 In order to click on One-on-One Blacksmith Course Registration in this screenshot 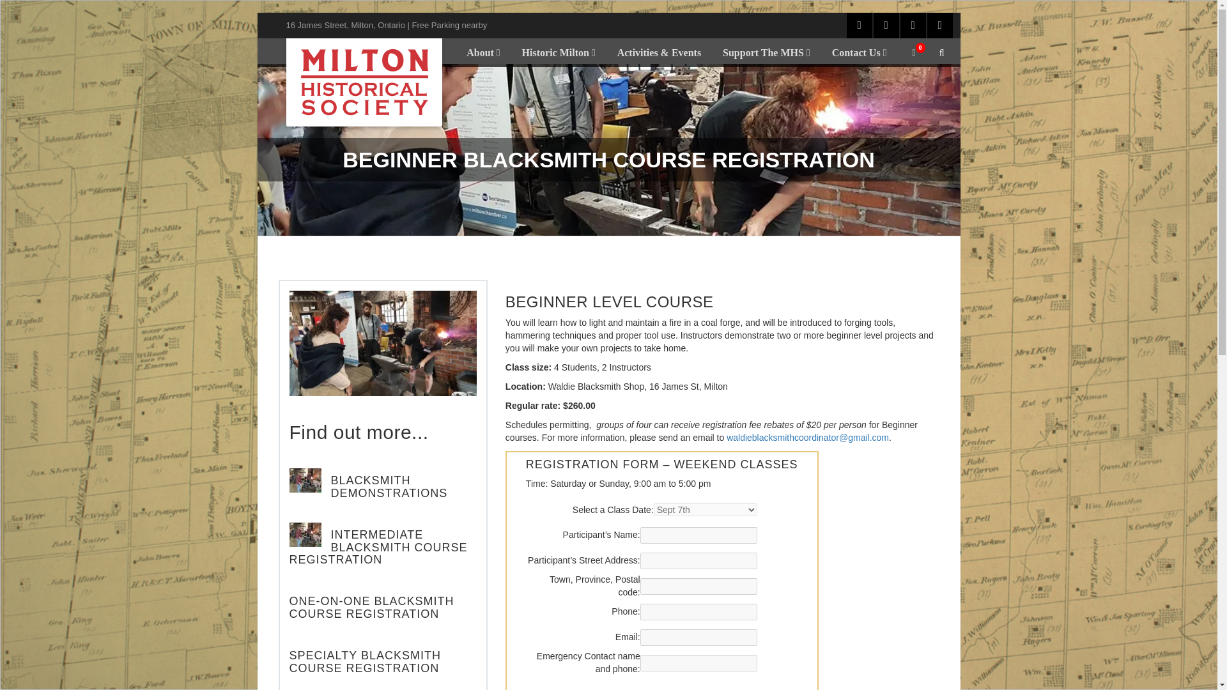, I will do `click(372, 607)`.